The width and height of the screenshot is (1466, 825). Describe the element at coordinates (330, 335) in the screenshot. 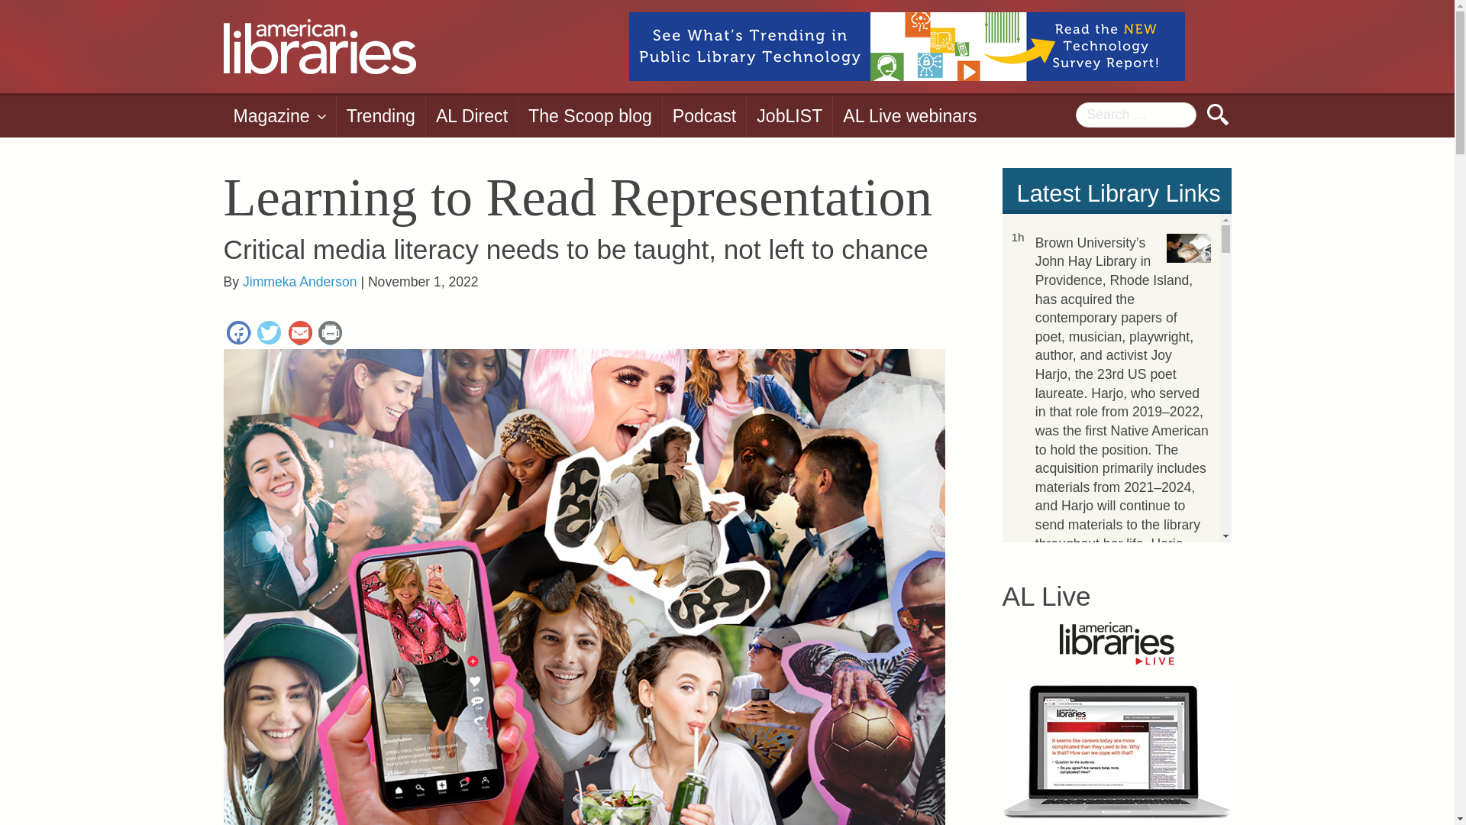

I see `Print` at that location.